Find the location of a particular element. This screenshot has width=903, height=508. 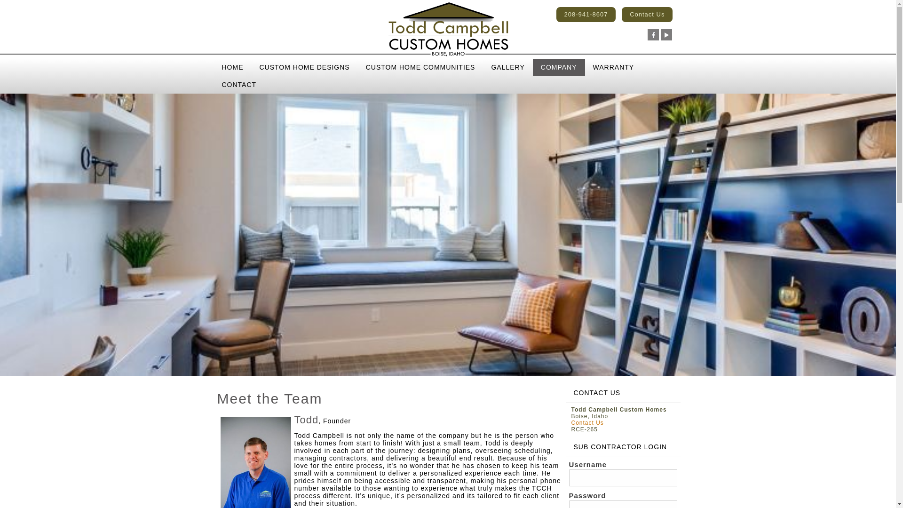

208-941-8607 is located at coordinates (586, 15).